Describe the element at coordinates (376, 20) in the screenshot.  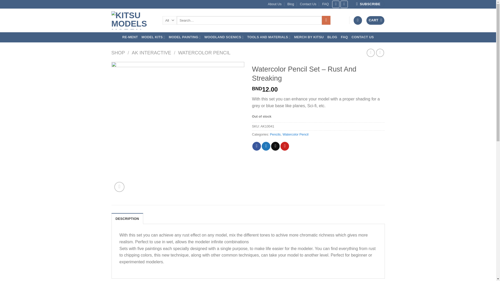
I see `Cart` at that location.